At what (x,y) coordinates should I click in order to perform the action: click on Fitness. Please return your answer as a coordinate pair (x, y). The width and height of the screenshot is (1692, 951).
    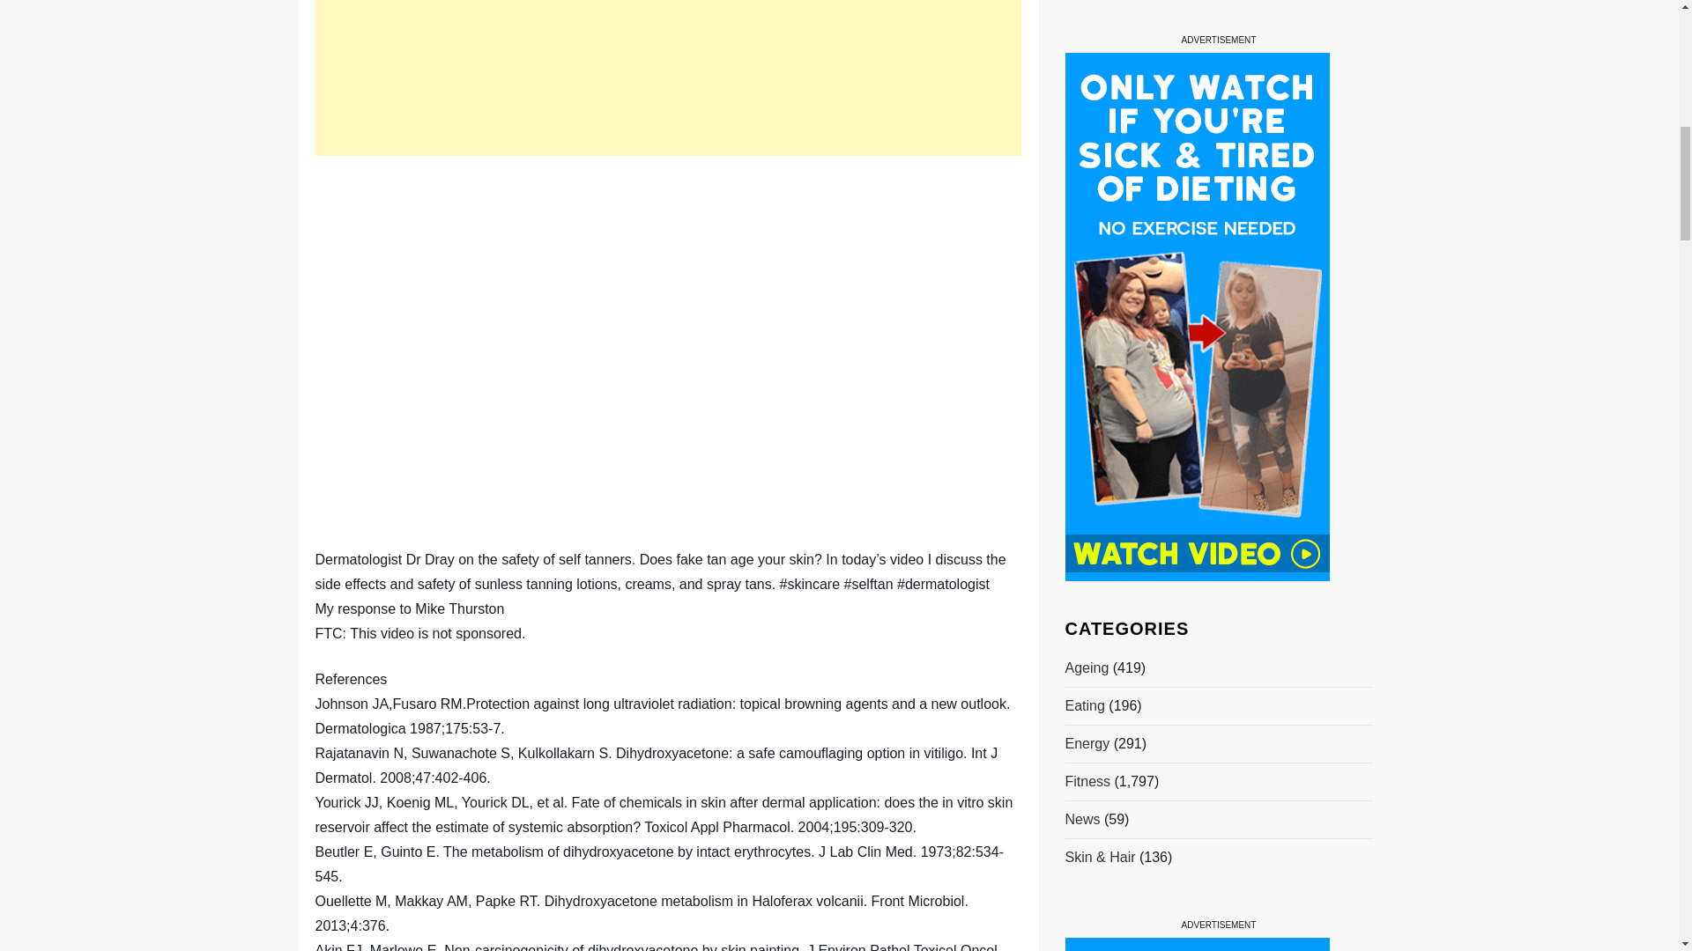
    Looking at the image, I should click on (1087, 16).